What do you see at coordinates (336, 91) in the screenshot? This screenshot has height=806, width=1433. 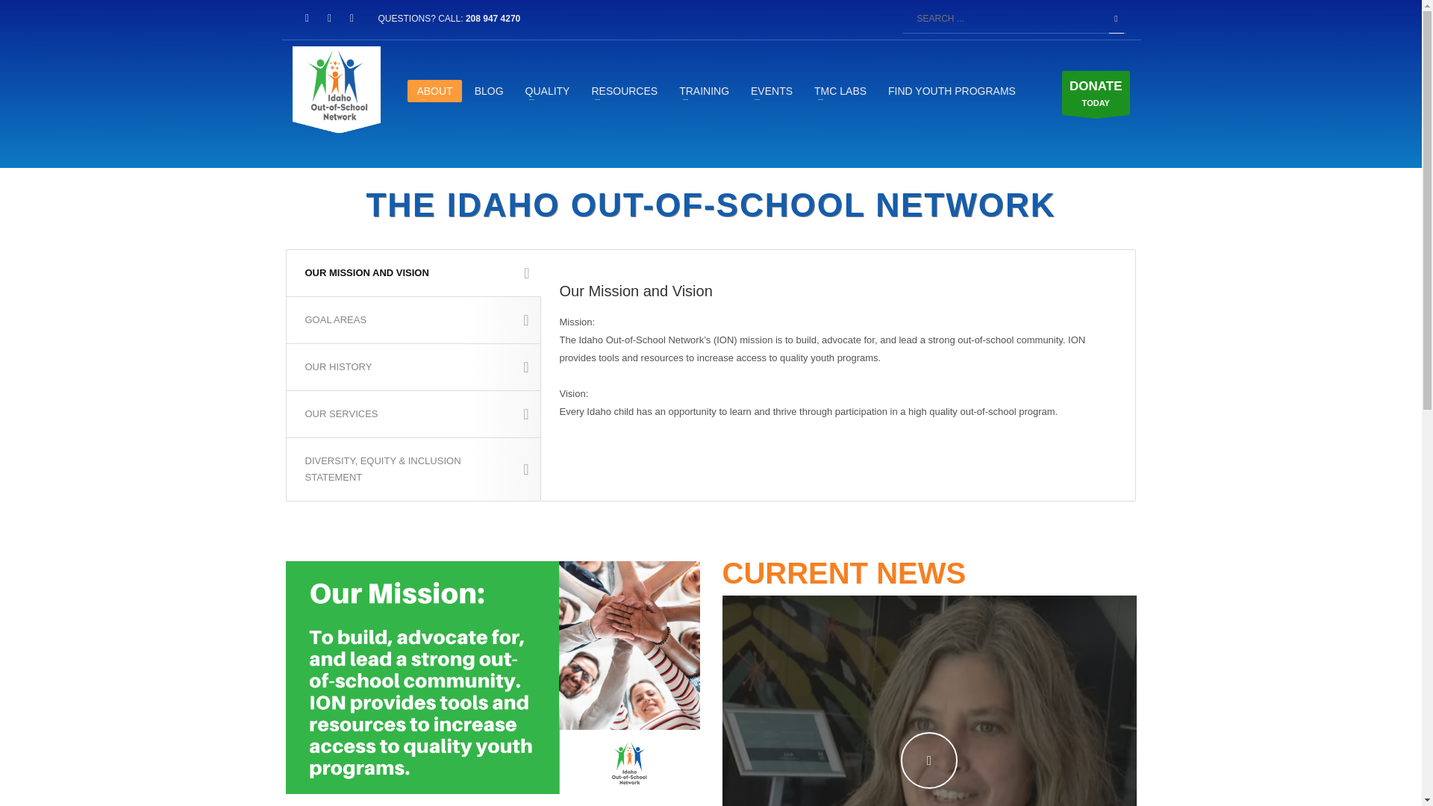 I see `Idaho Out-of-School Network` at bounding box center [336, 91].